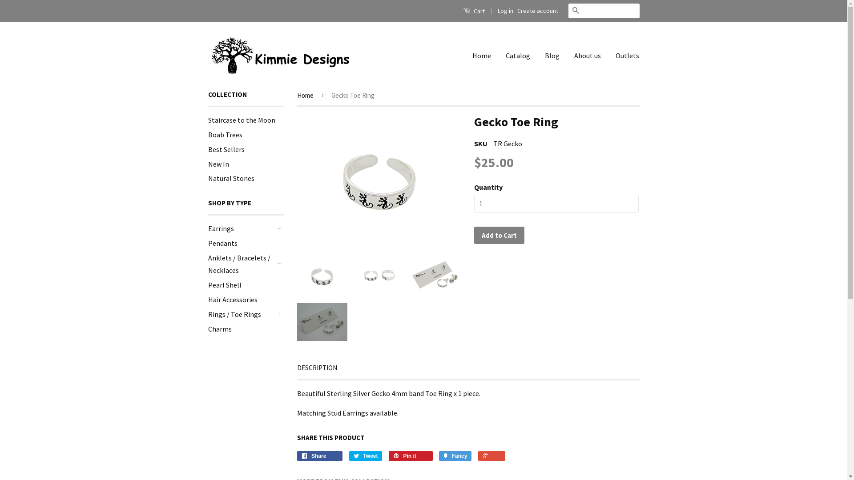 Image resolution: width=854 pixels, height=480 pixels. What do you see at coordinates (220, 329) in the screenshot?
I see `Charms` at bounding box center [220, 329].